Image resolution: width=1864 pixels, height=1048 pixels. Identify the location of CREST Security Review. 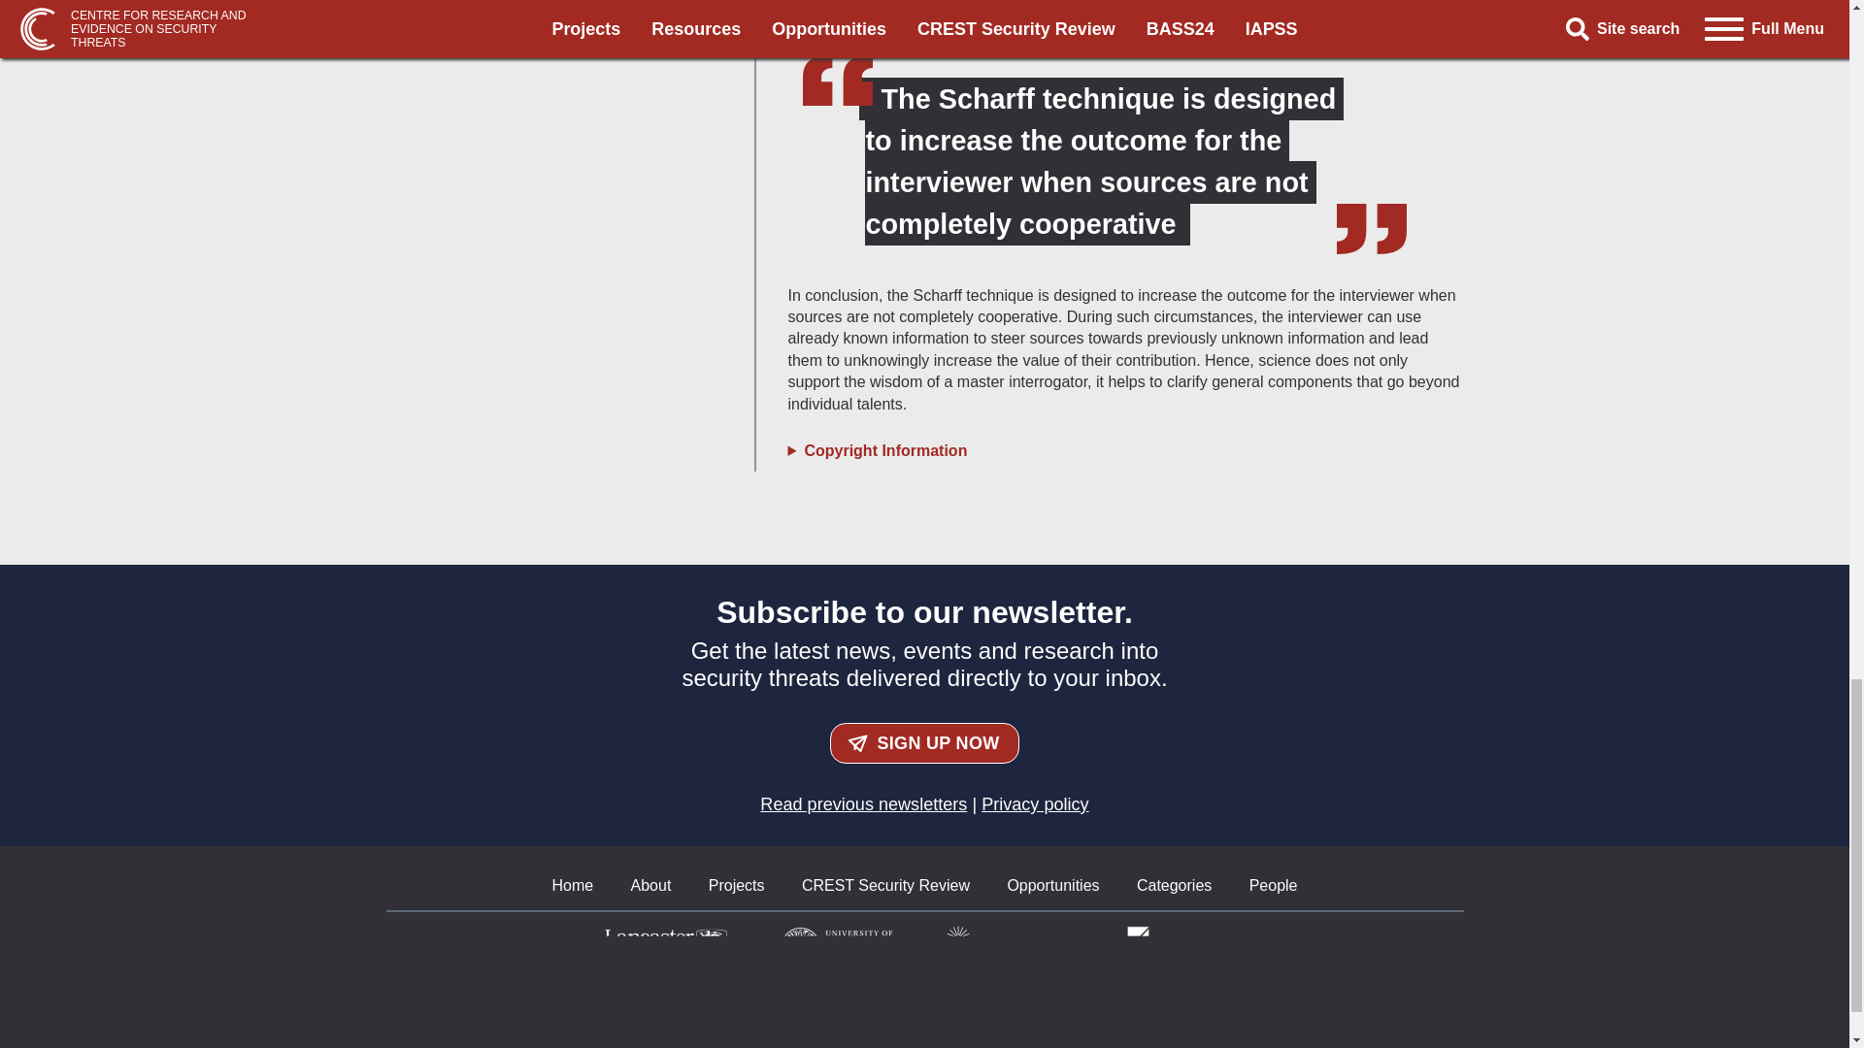
(885, 885).